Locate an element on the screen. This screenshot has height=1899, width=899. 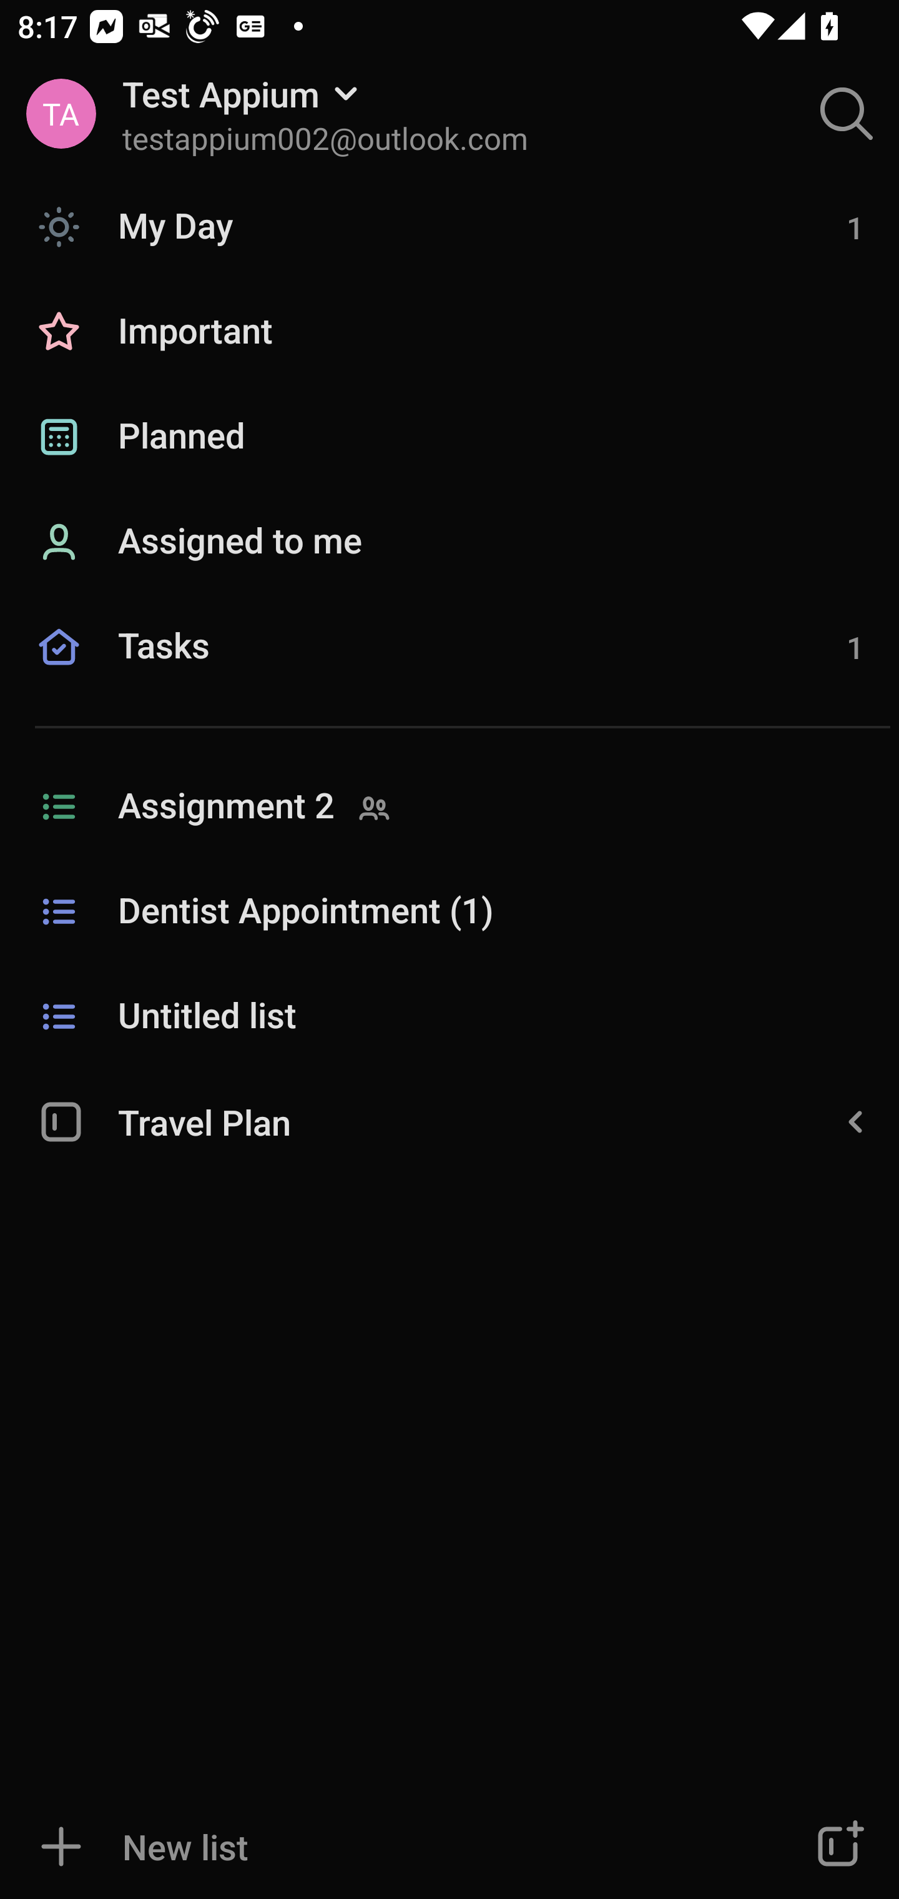
Planned, 0 tasks Planned is located at coordinates (449, 437).